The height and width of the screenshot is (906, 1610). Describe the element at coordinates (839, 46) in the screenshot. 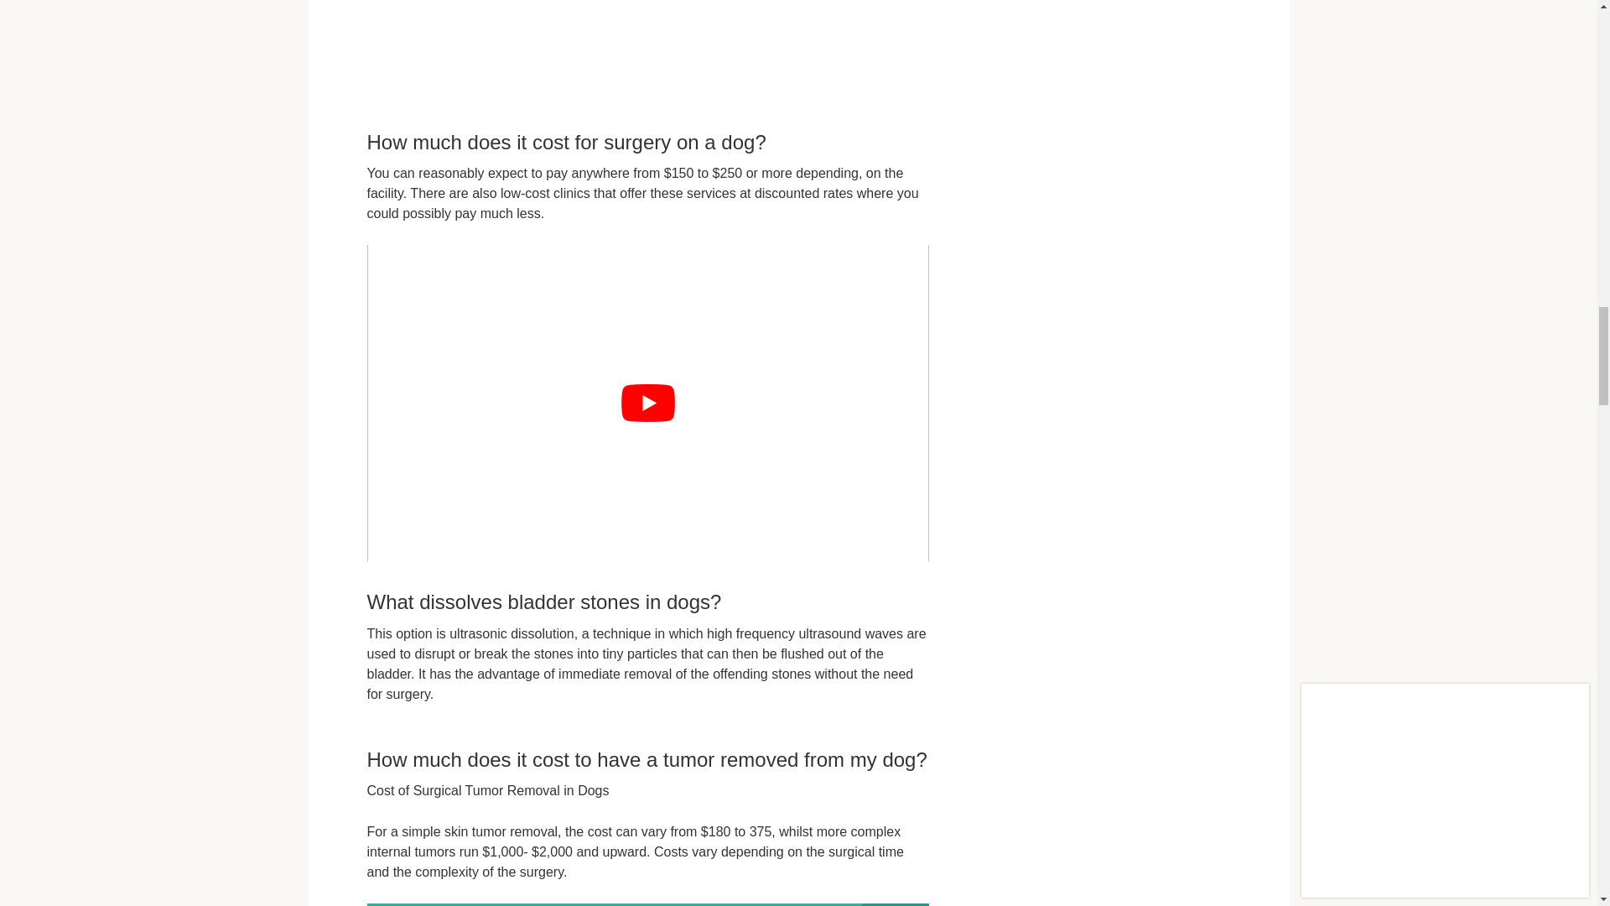

I see `Advertisement` at that location.